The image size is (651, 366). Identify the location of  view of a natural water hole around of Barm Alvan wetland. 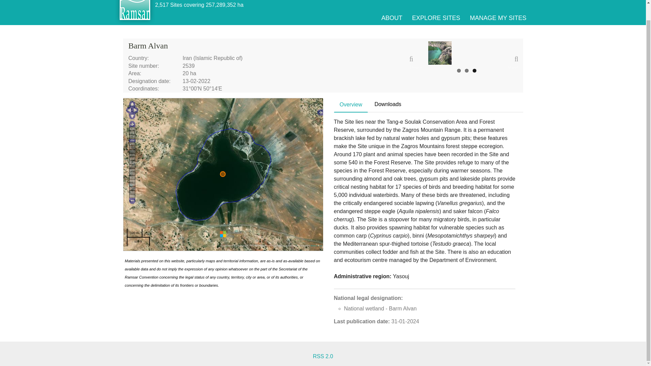
(439, 53).